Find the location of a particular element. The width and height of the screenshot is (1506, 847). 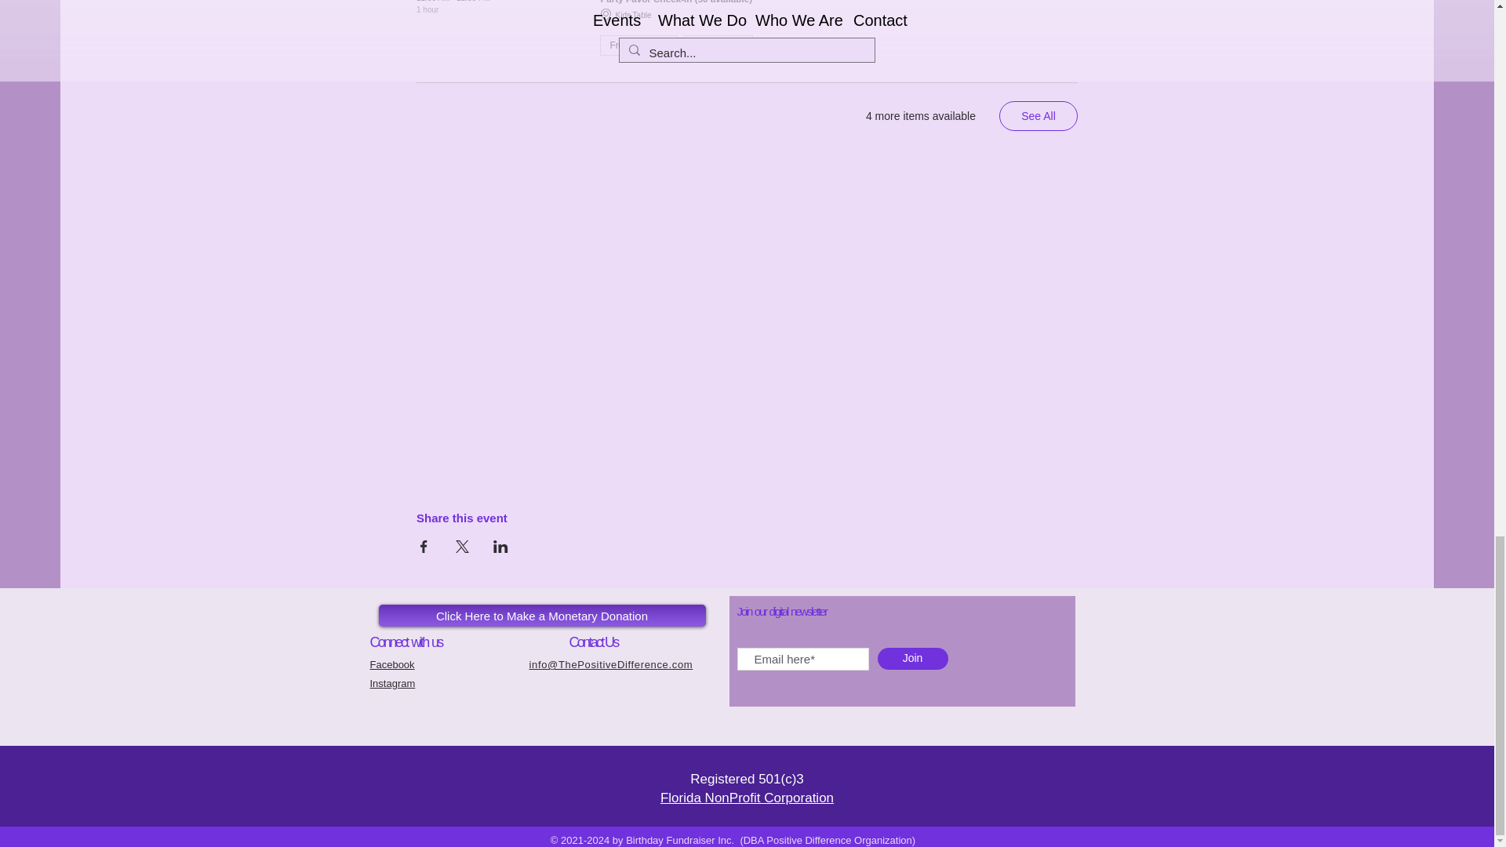

Instagram is located at coordinates (392, 684).